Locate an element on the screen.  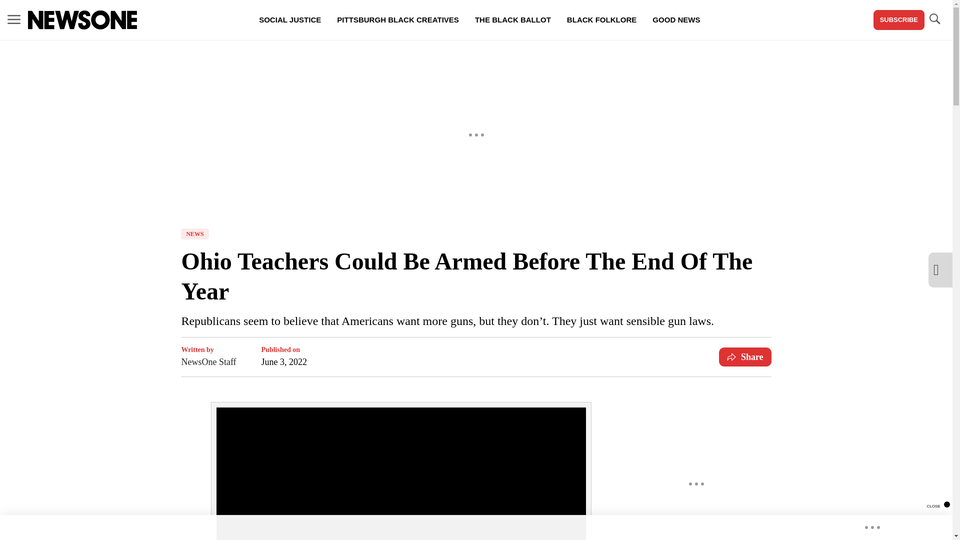
MENU is located at coordinates (14, 20).